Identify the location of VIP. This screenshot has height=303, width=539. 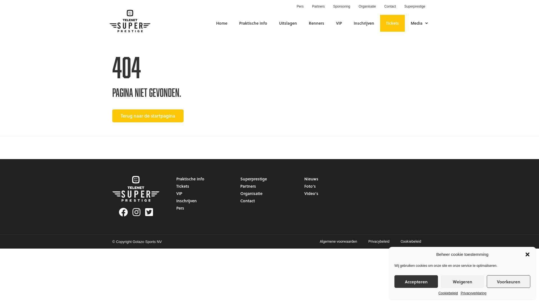
(339, 23).